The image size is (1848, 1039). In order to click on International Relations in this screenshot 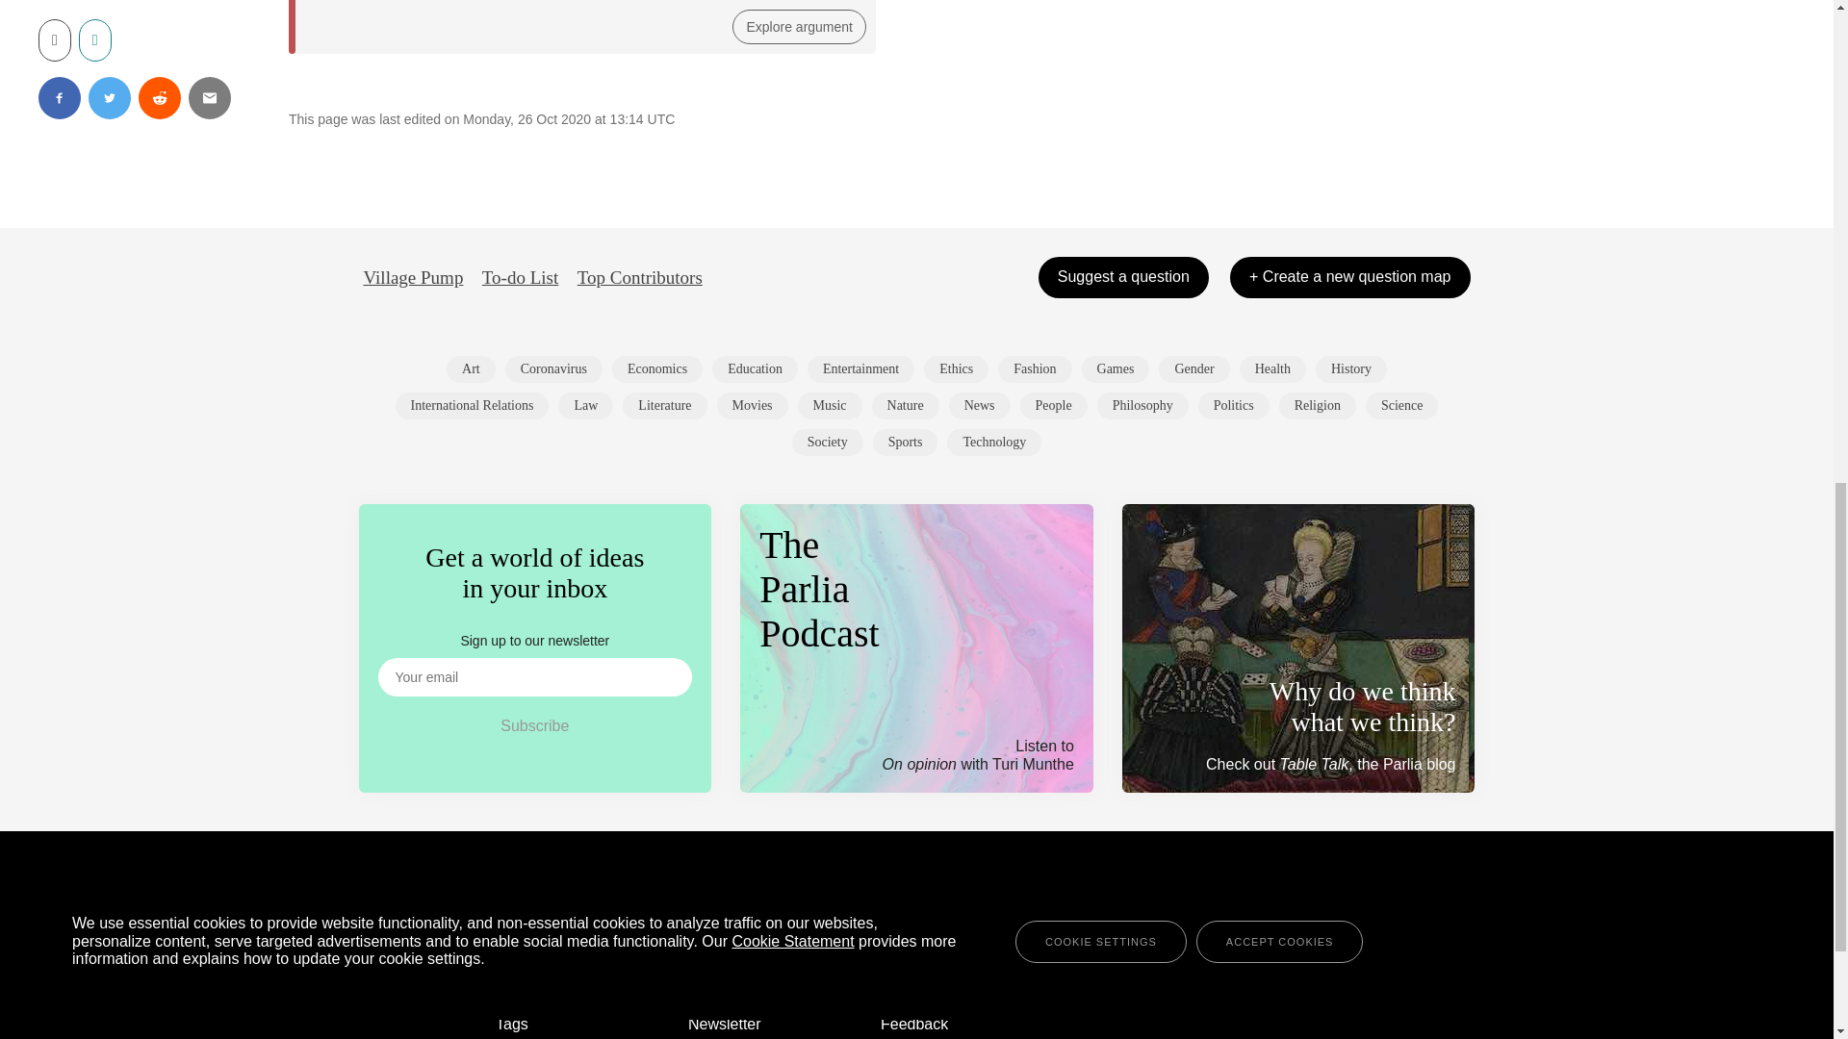, I will do `click(472, 406)`.